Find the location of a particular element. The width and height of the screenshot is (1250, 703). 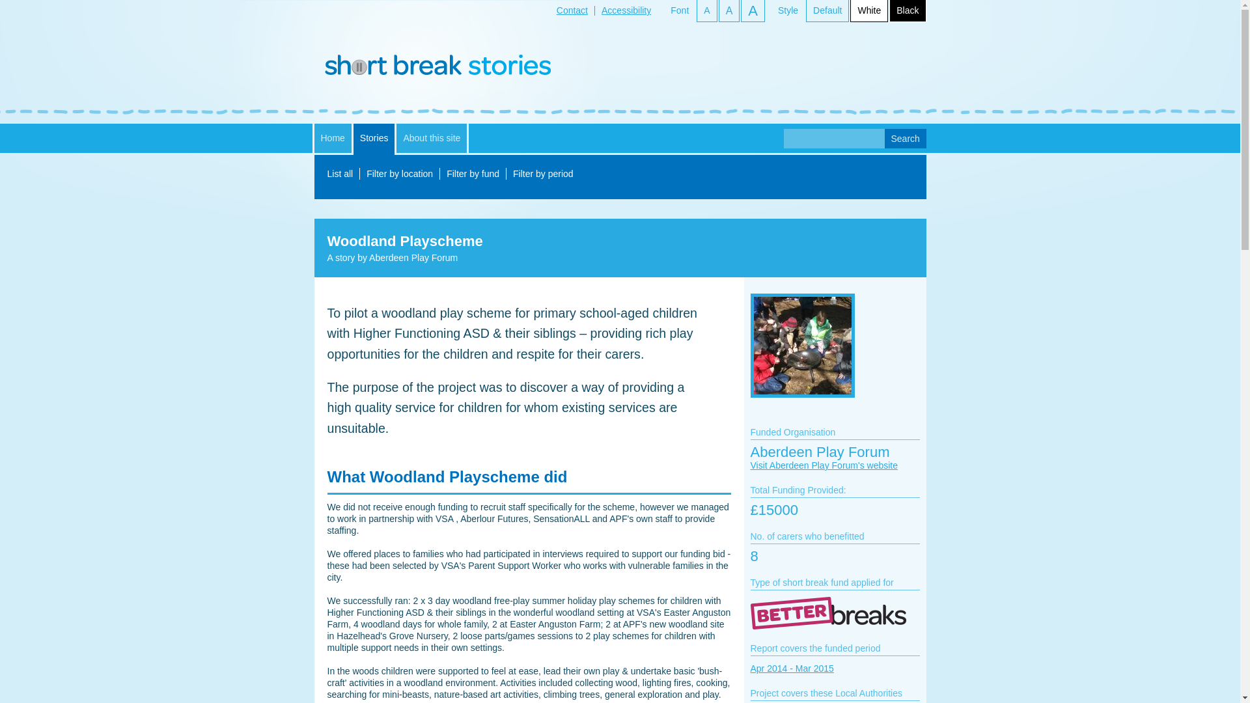

A is located at coordinates (706, 10).